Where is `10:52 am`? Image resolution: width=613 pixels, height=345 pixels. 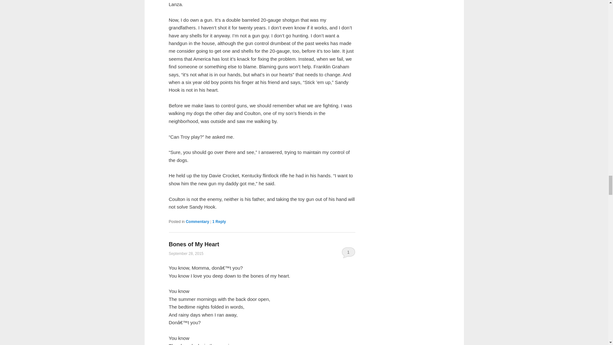 10:52 am is located at coordinates (186, 254).